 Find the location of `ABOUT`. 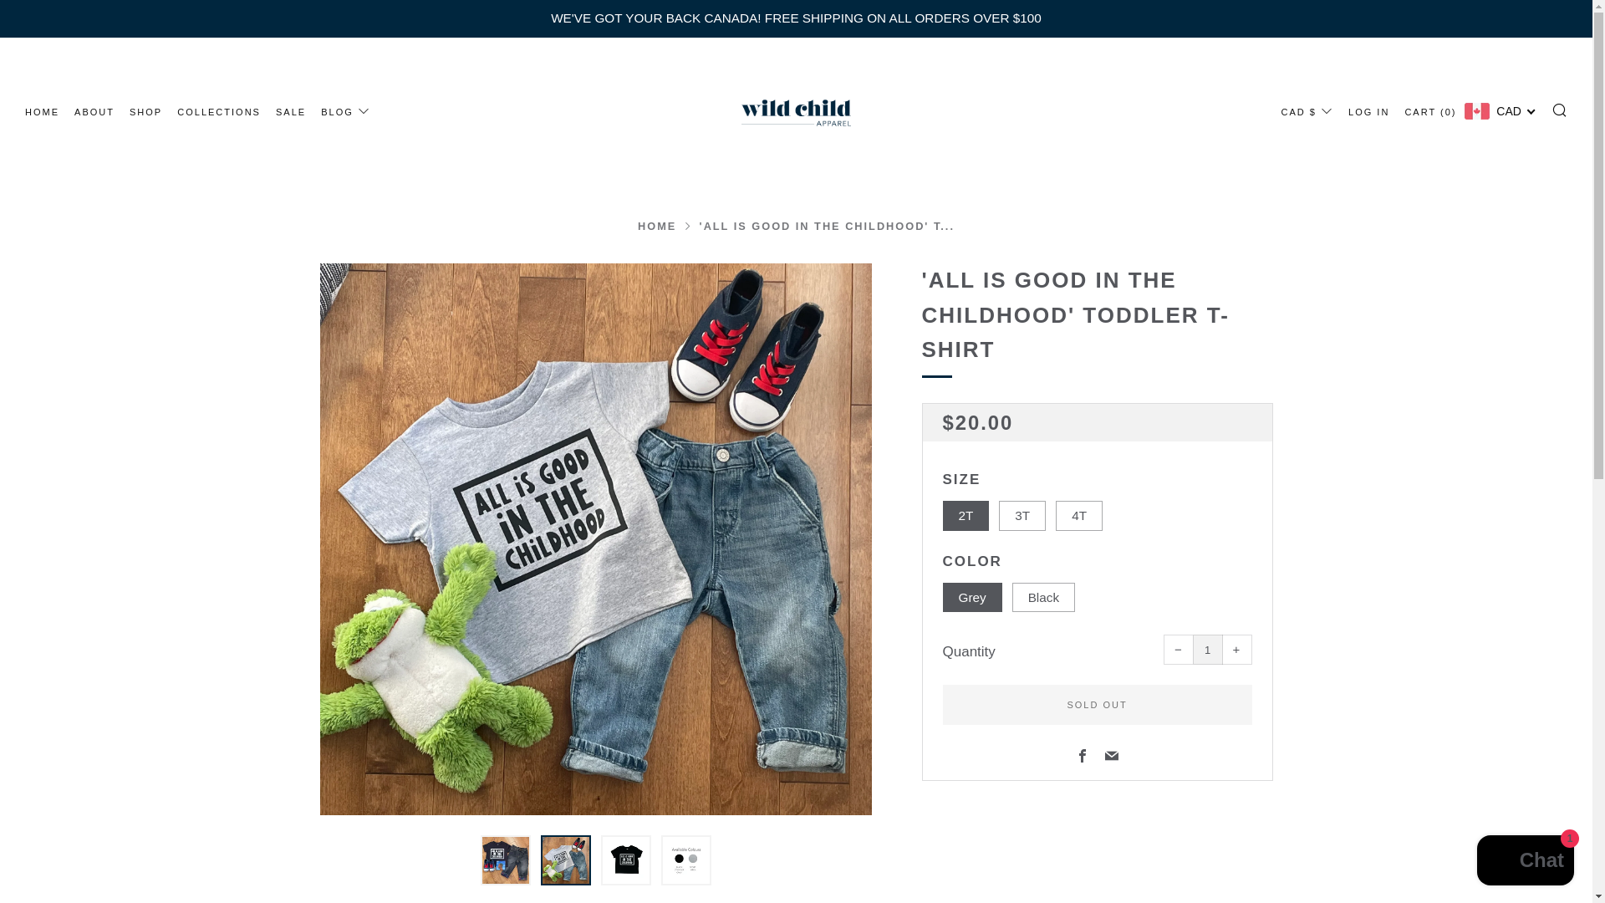

ABOUT is located at coordinates (94, 112).